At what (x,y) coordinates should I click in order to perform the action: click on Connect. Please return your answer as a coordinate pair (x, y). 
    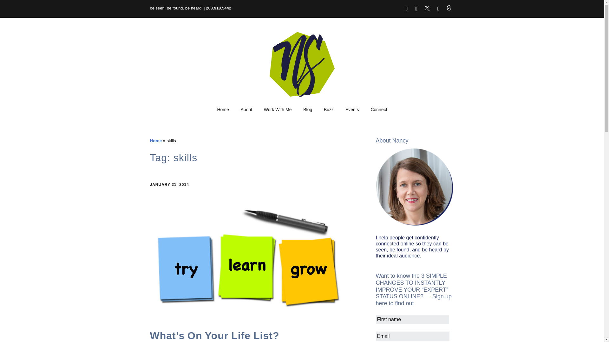
    Looking at the image, I should click on (379, 110).